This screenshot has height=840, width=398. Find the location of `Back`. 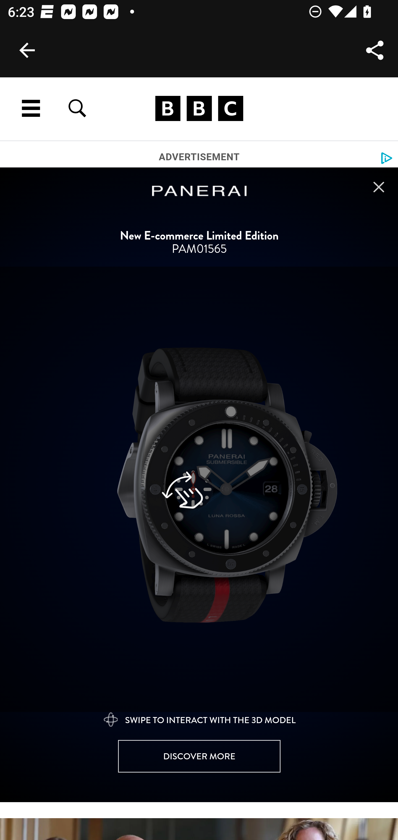

Back is located at coordinates (27, 50).